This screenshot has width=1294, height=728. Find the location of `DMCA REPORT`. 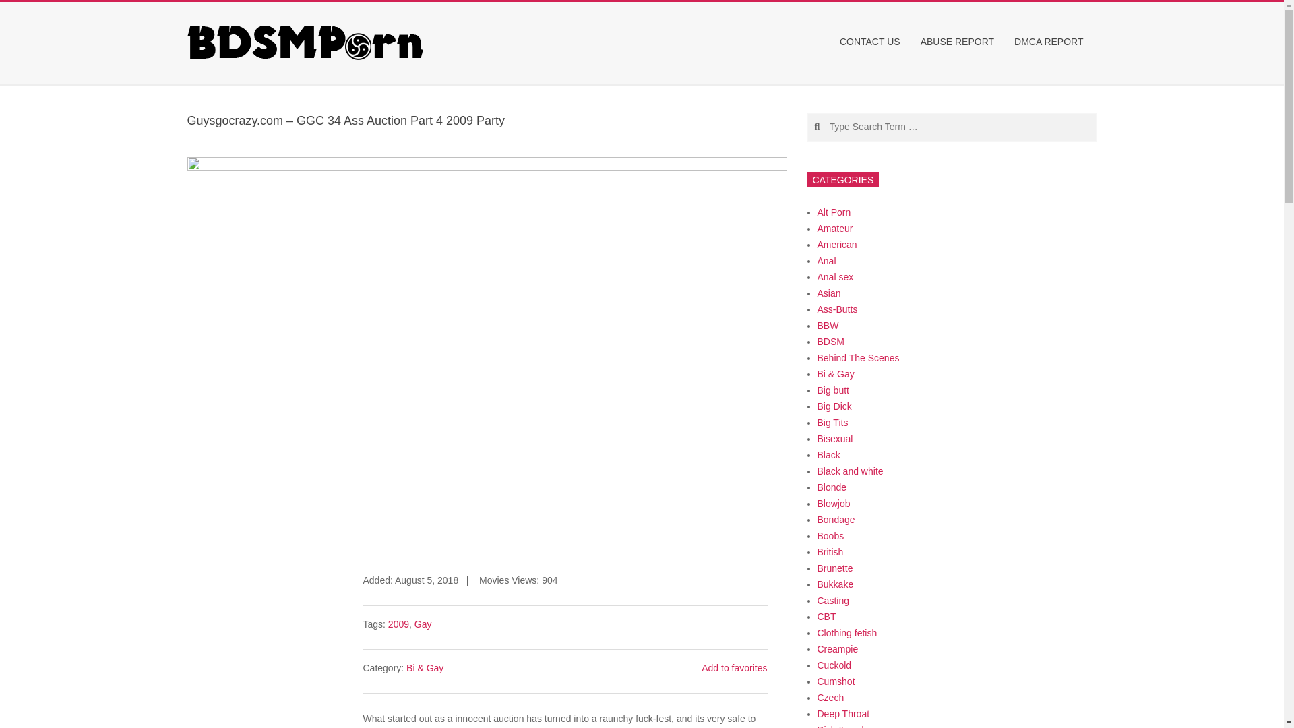

DMCA REPORT is located at coordinates (1051, 42).